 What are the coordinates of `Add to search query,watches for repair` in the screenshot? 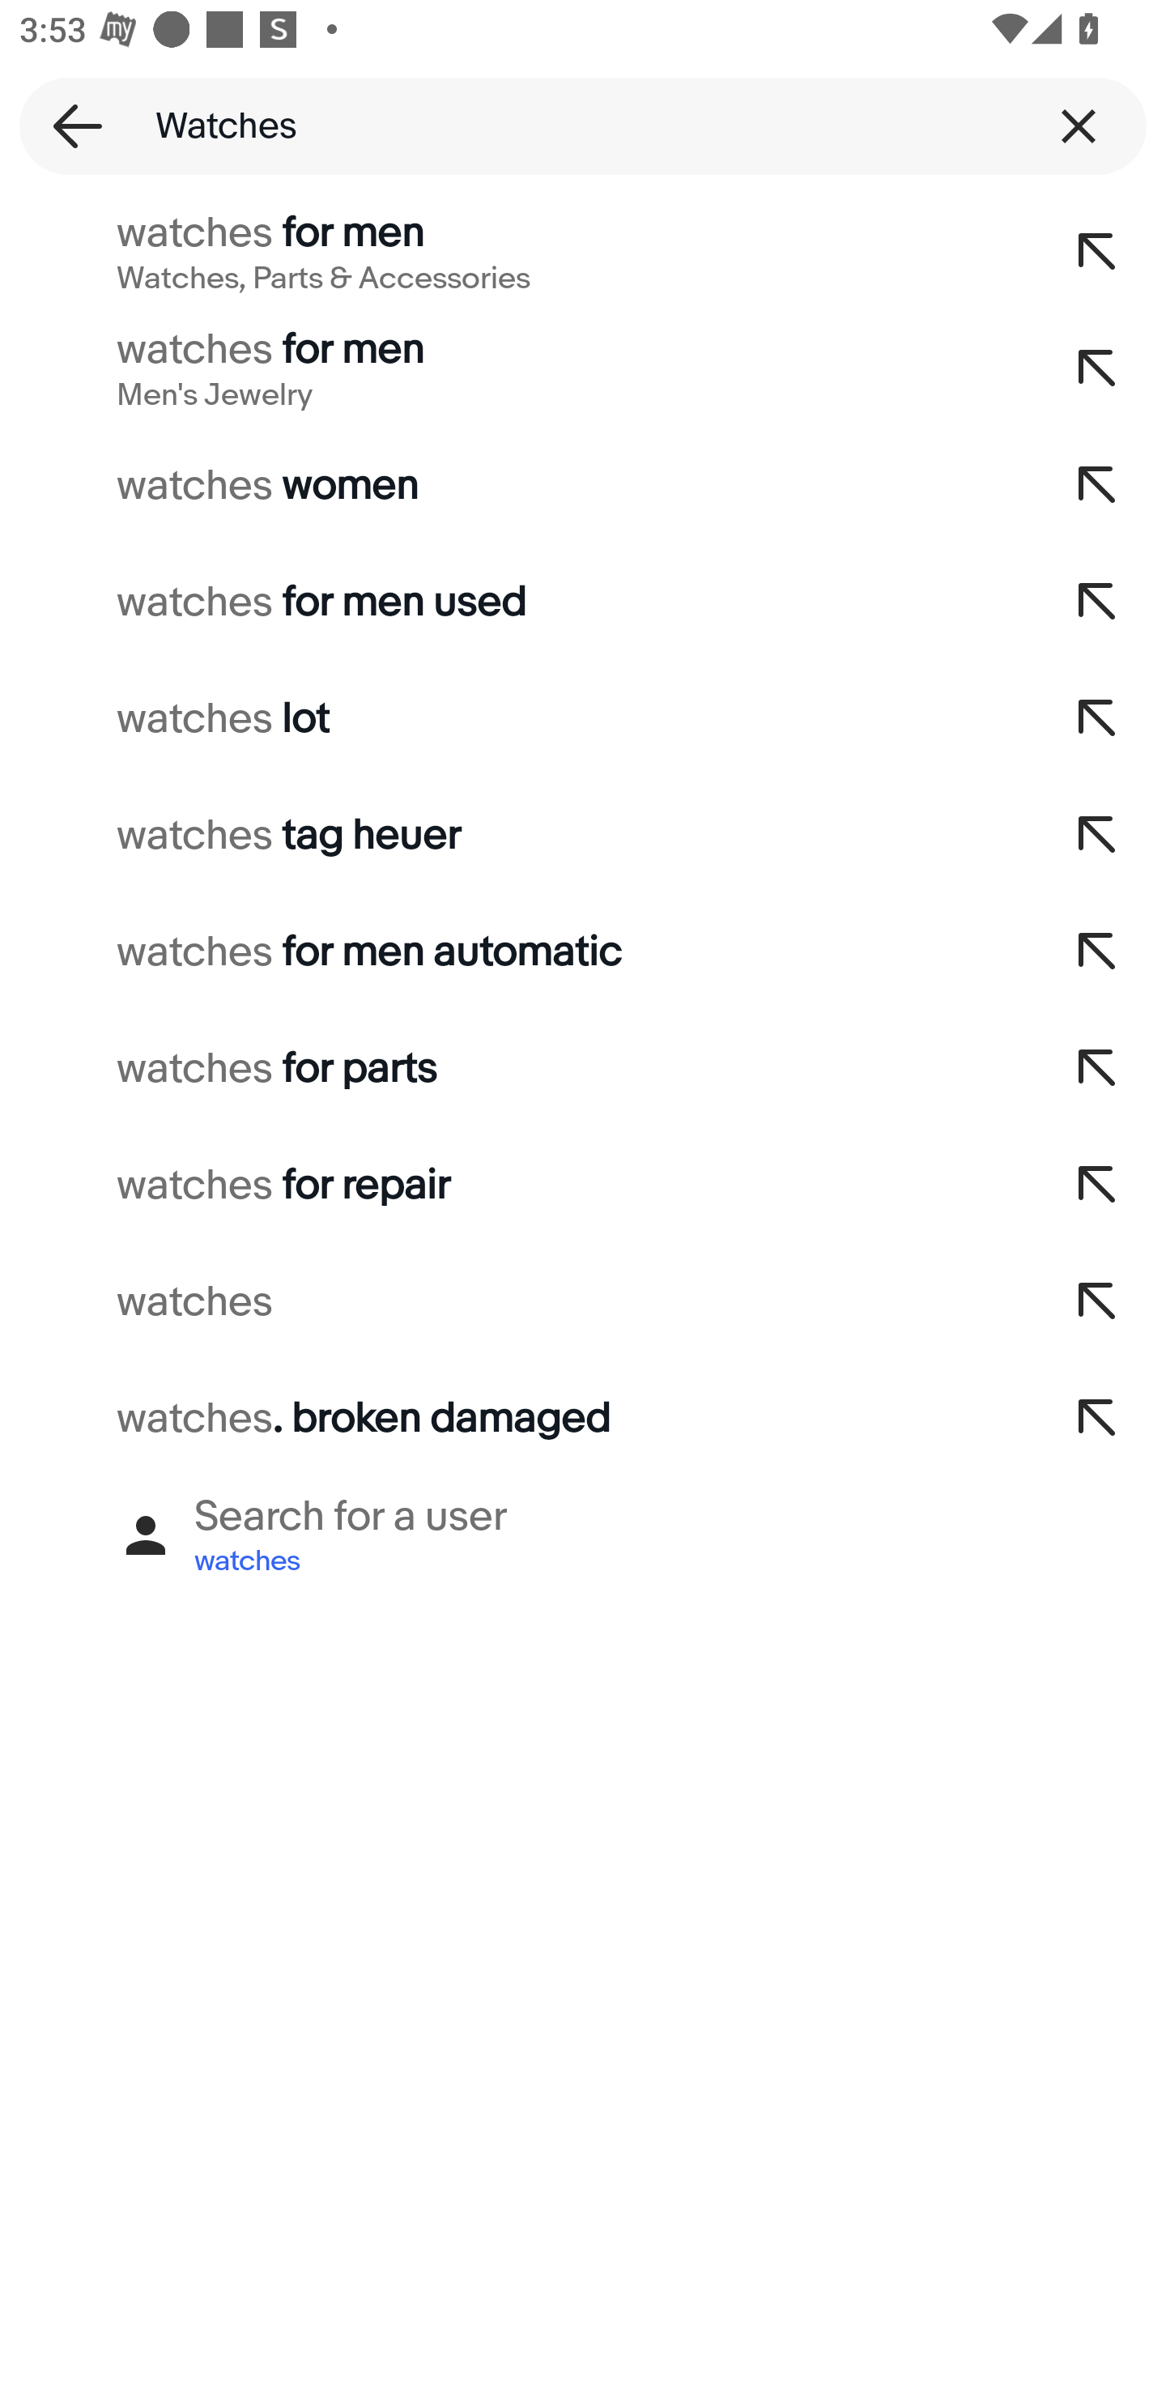 It's located at (1098, 1186).